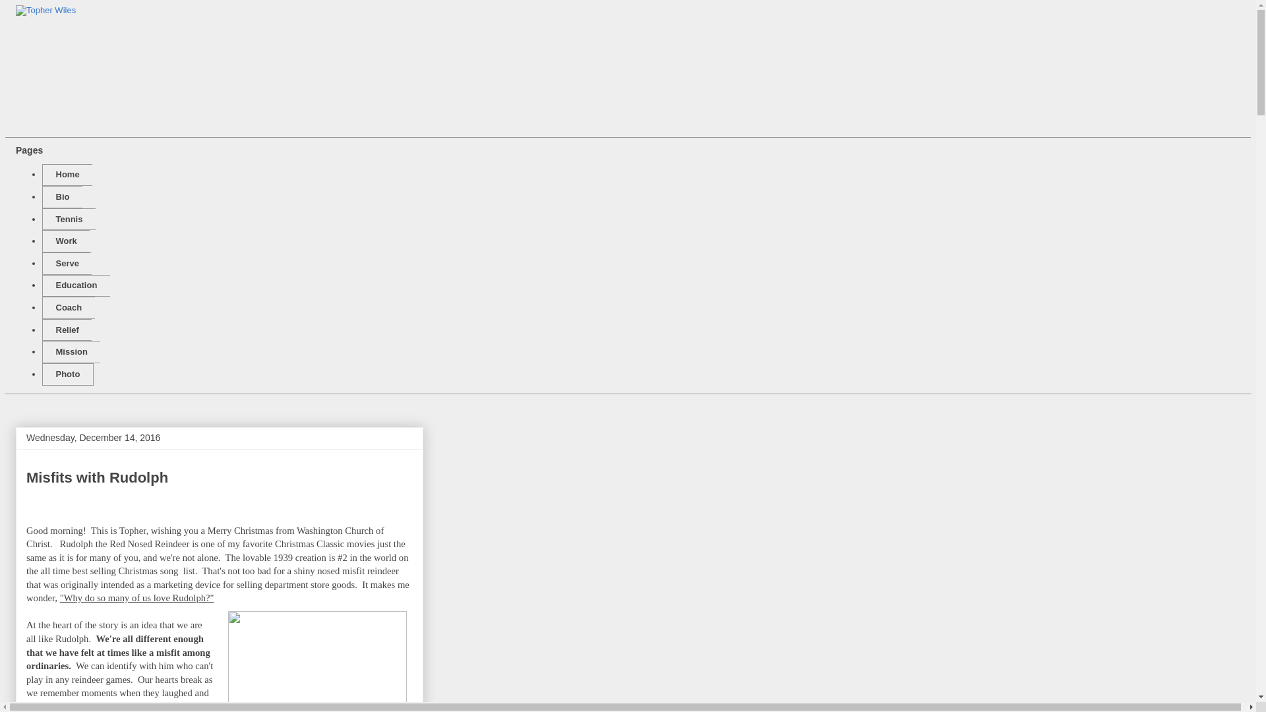 This screenshot has height=712, width=1266. What do you see at coordinates (67, 175) in the screenshot?
I see `Home` at bounding box center [67, 175].